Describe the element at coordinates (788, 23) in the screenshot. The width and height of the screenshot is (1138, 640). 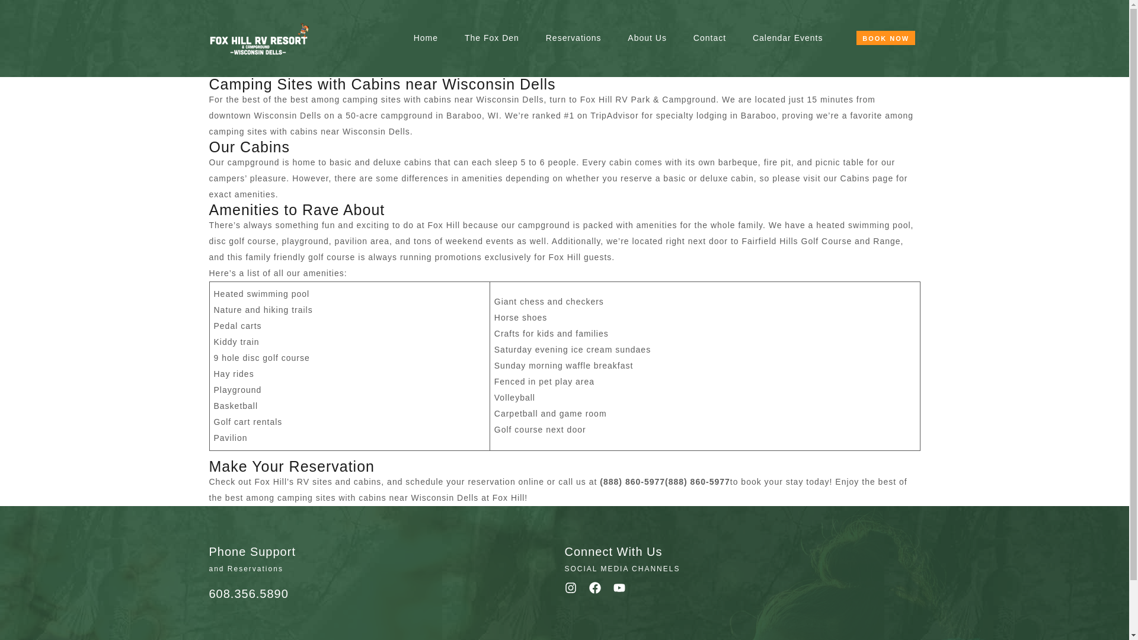
I see `Calendar Events` at that location.